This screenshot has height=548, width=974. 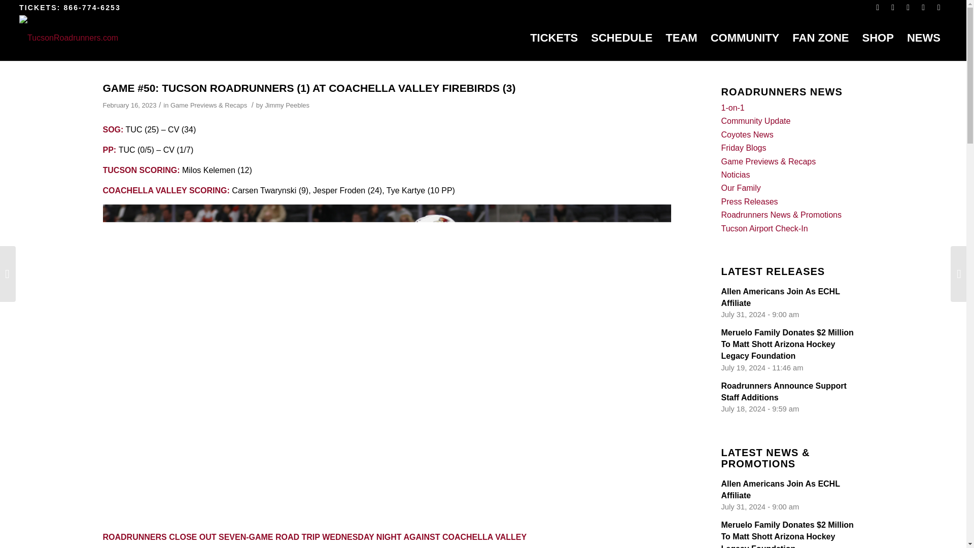 What do you see at coordinates (287, 105) in the screenshot?
I see `Jimmy Peebles` at bounding box center [287, 105].